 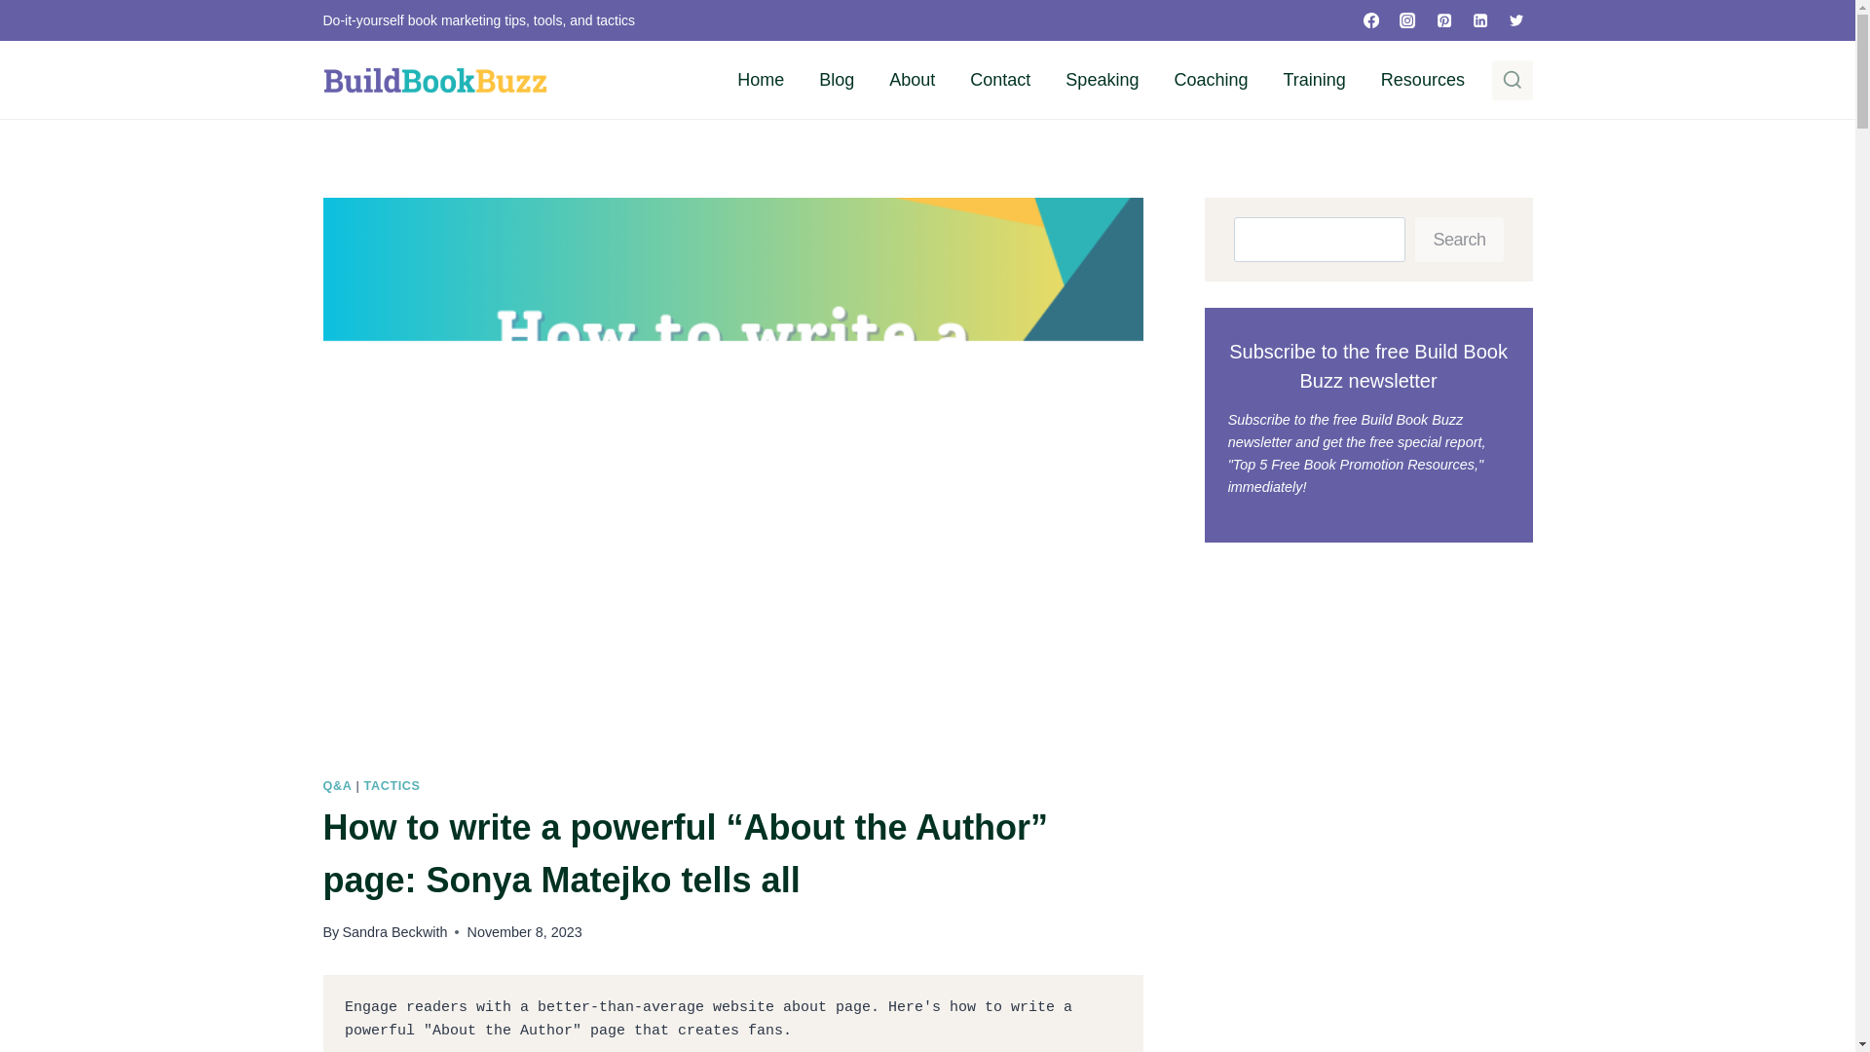 I want to click on About, so click(x=912, y=80).